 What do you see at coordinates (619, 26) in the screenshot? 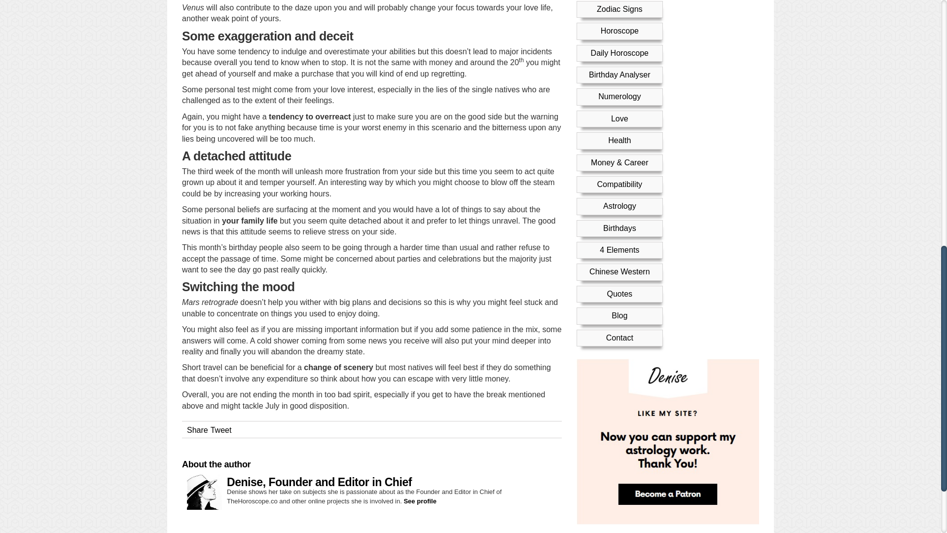
I see `Compatibility` at bounding box center [619, 26].